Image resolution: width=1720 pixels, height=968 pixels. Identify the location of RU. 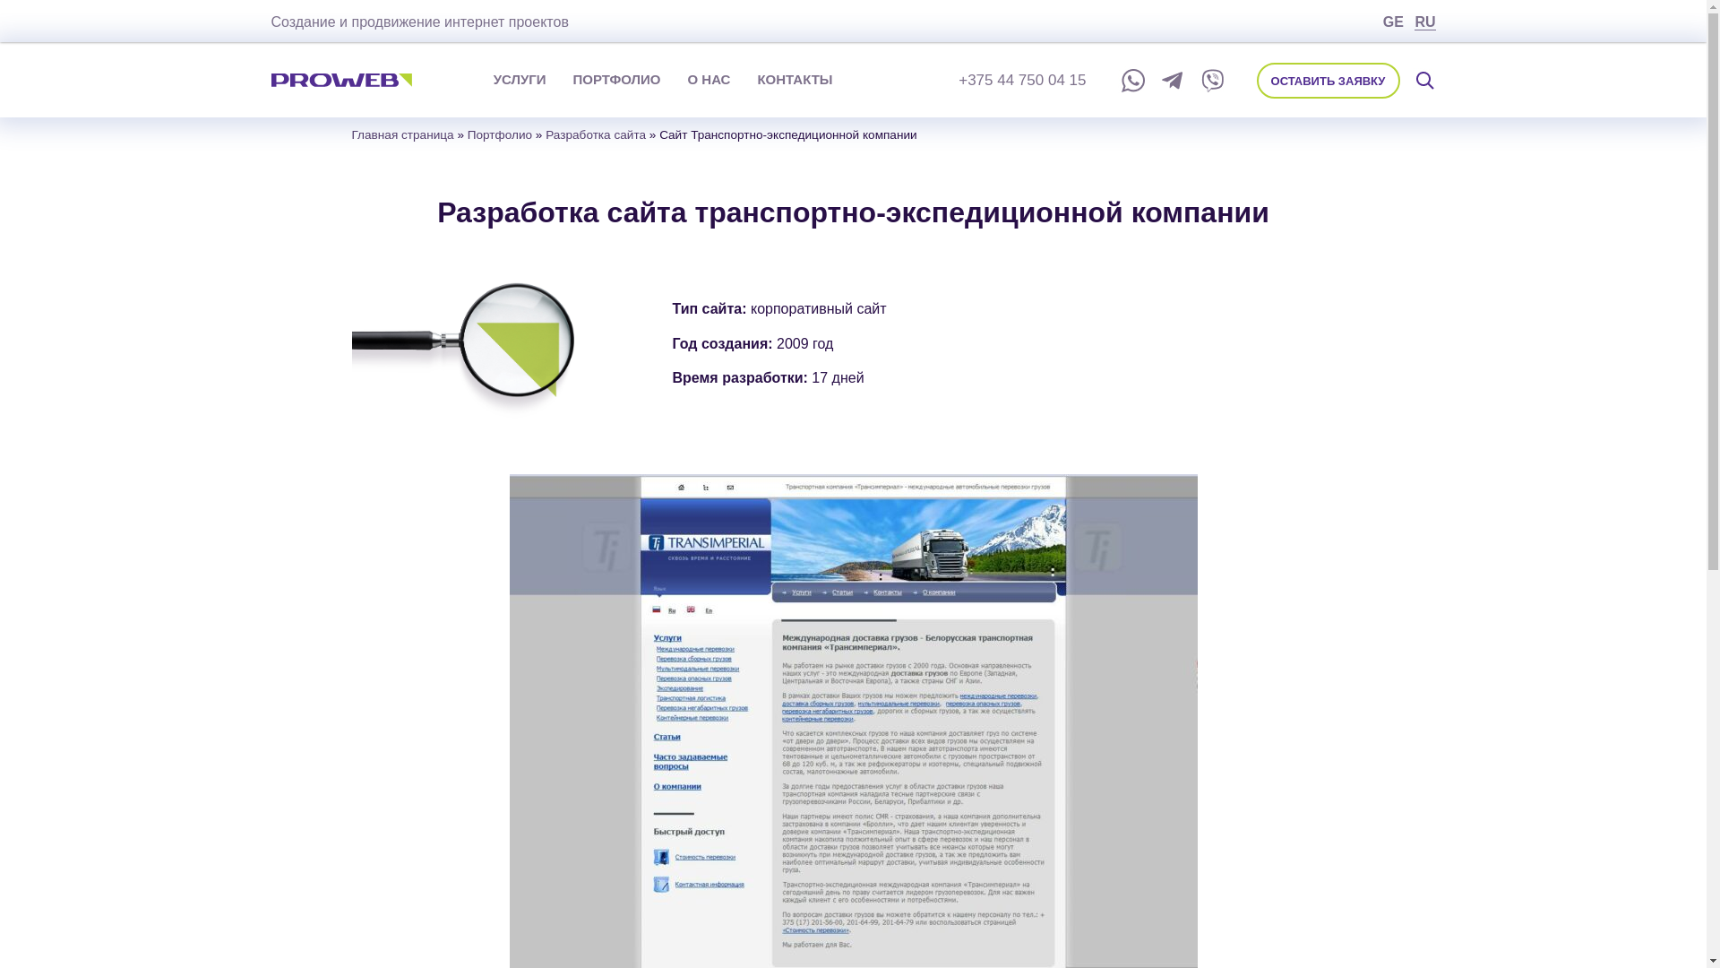
(1424, 22).